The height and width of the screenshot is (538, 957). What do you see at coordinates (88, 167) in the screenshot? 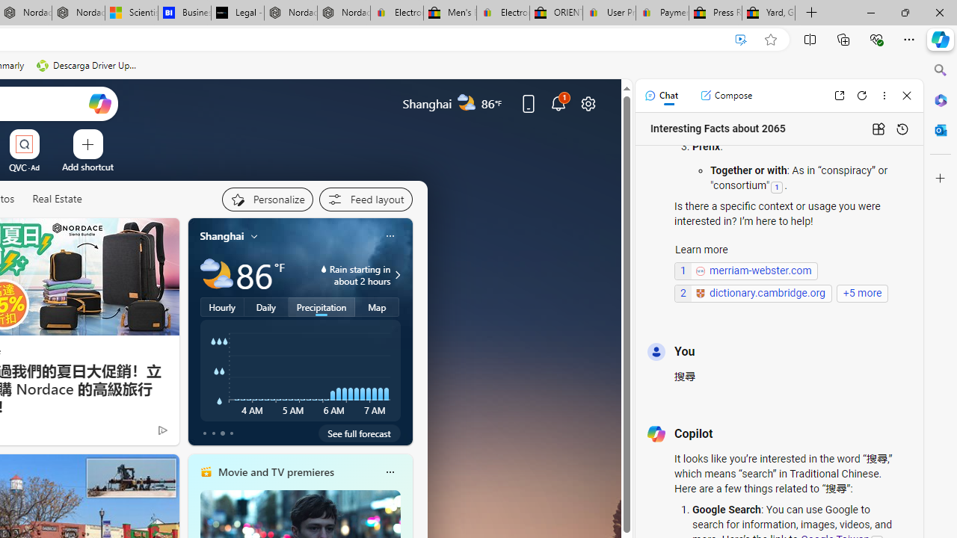
I see `Add a site` at bounding box center [88, 167].